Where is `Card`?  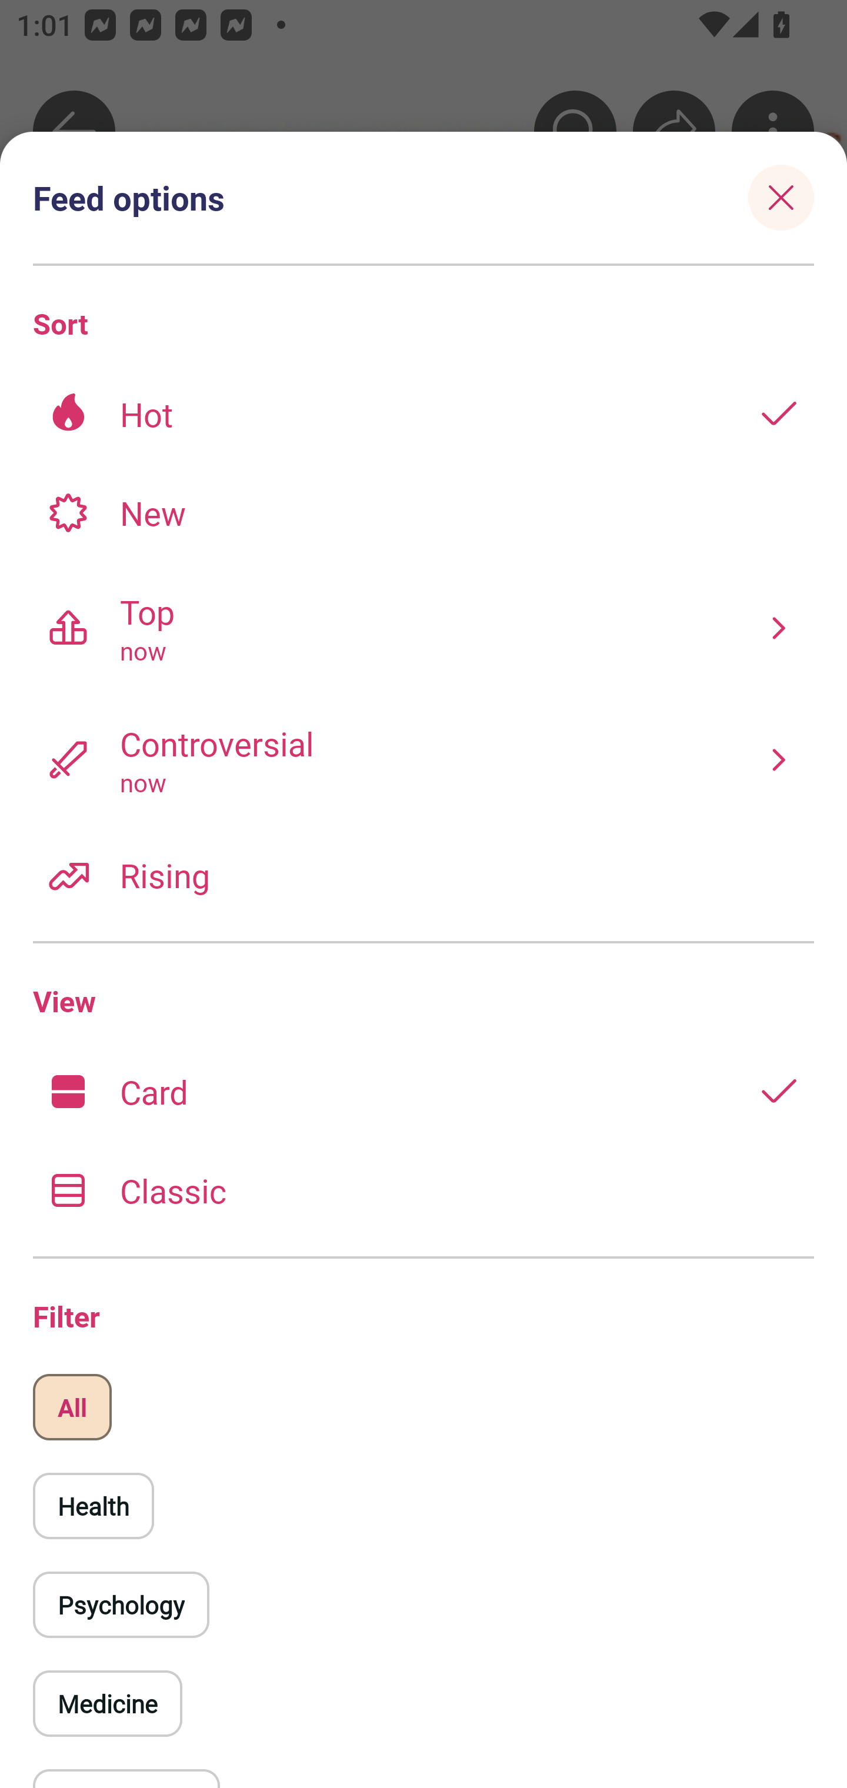 Card is located at coordinates (423, 1092).